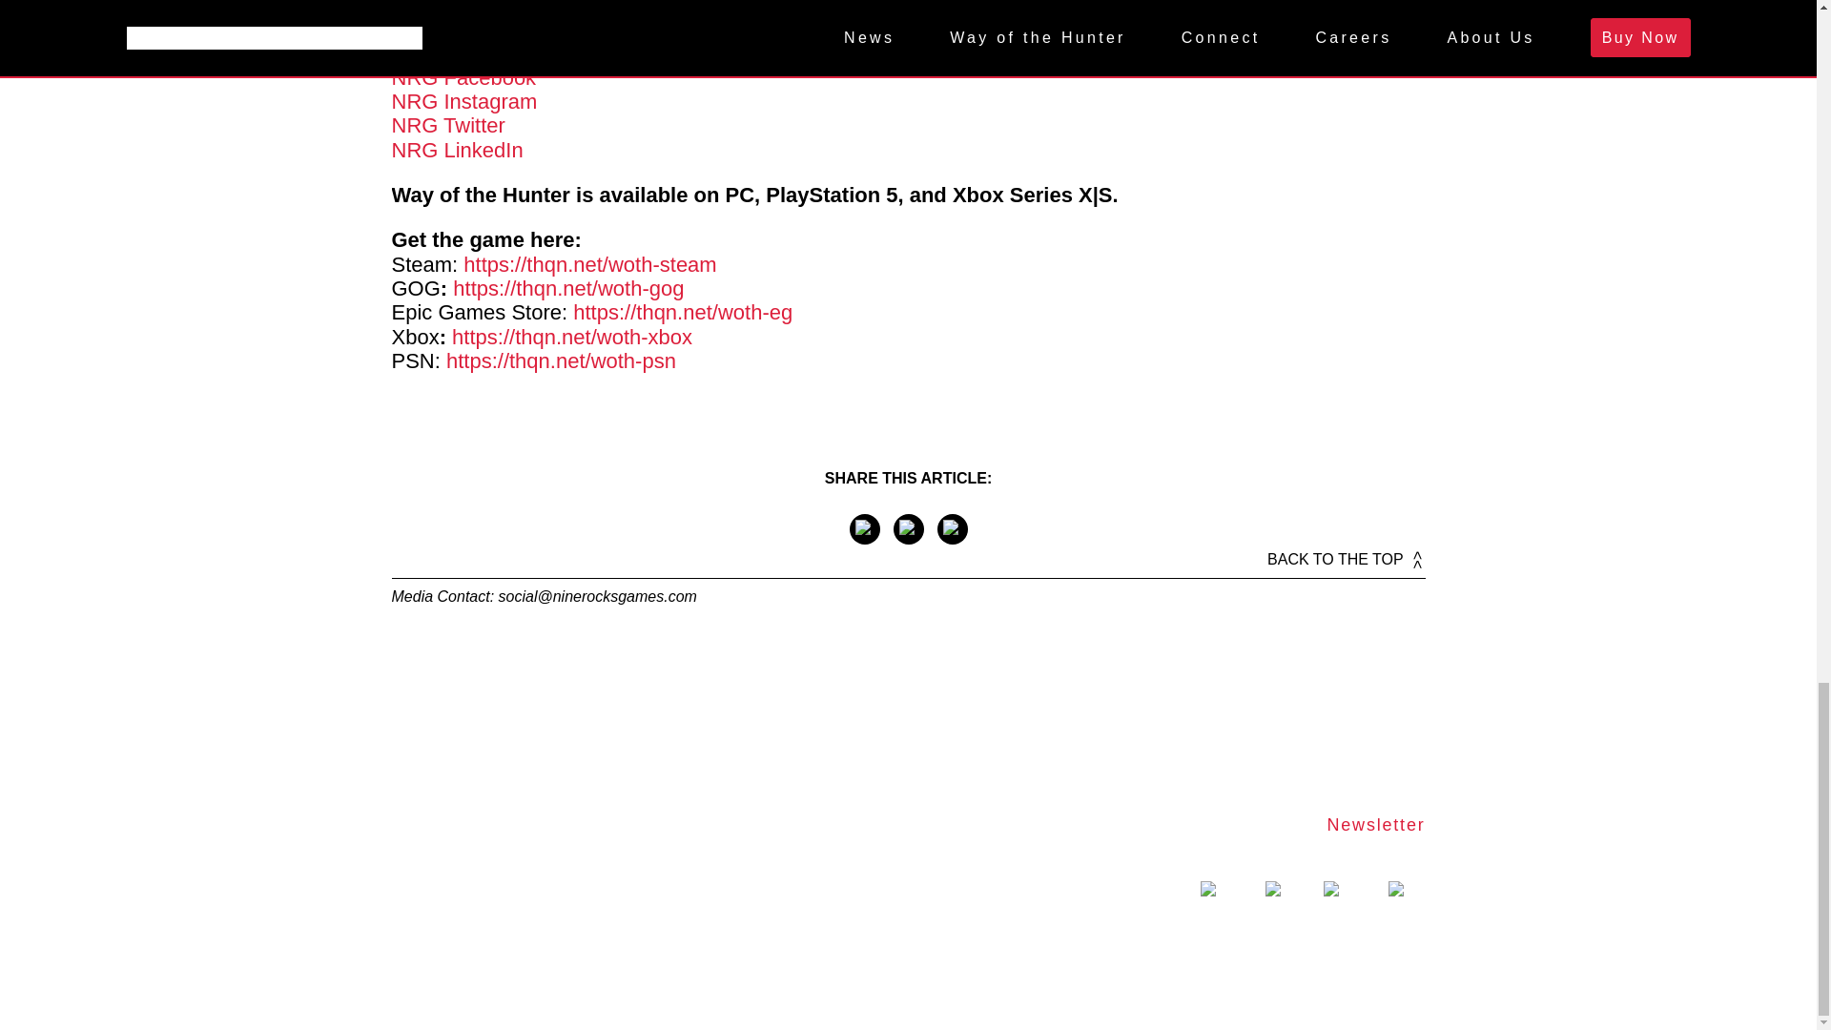 The height and width of the screenshot is (1030, 1831). I want to click on NRG Twitter, so click(448, 124).